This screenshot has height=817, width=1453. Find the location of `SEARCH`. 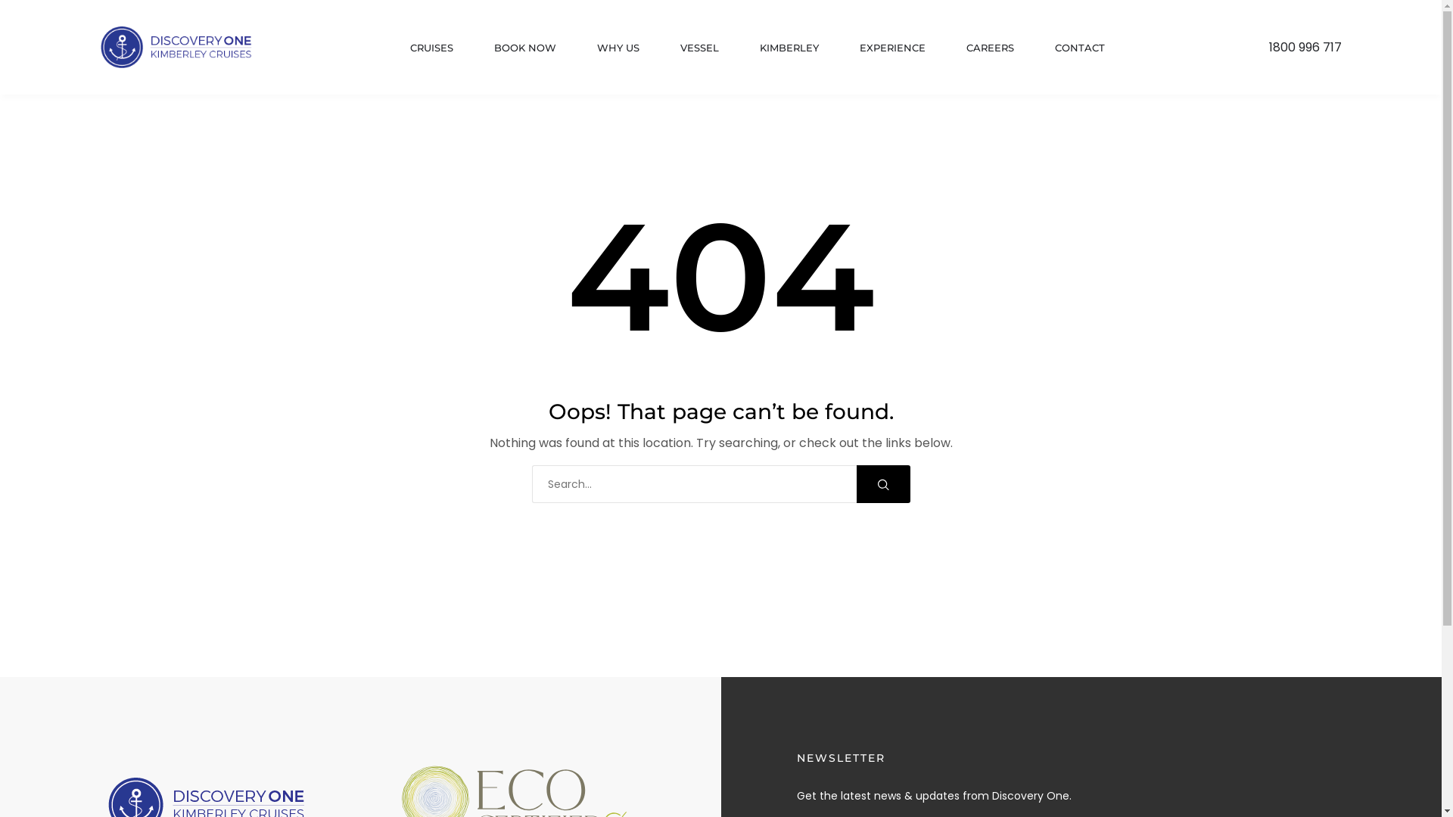

SEARCH is located at coordinates (884, 484).